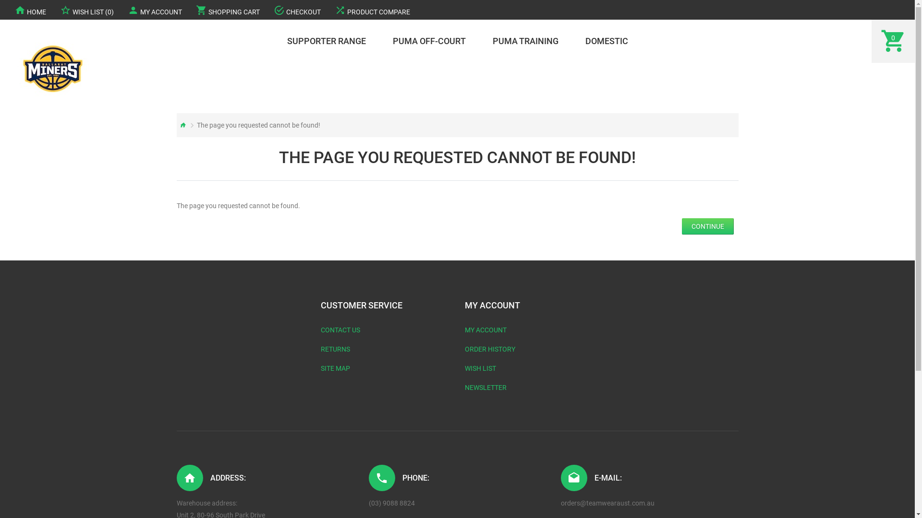 This screenshot has height=518, width=922. What do you see at coordinates (480, 368) in the screenshot?
I see `WISH LIST` at bounding box center [480, 368].